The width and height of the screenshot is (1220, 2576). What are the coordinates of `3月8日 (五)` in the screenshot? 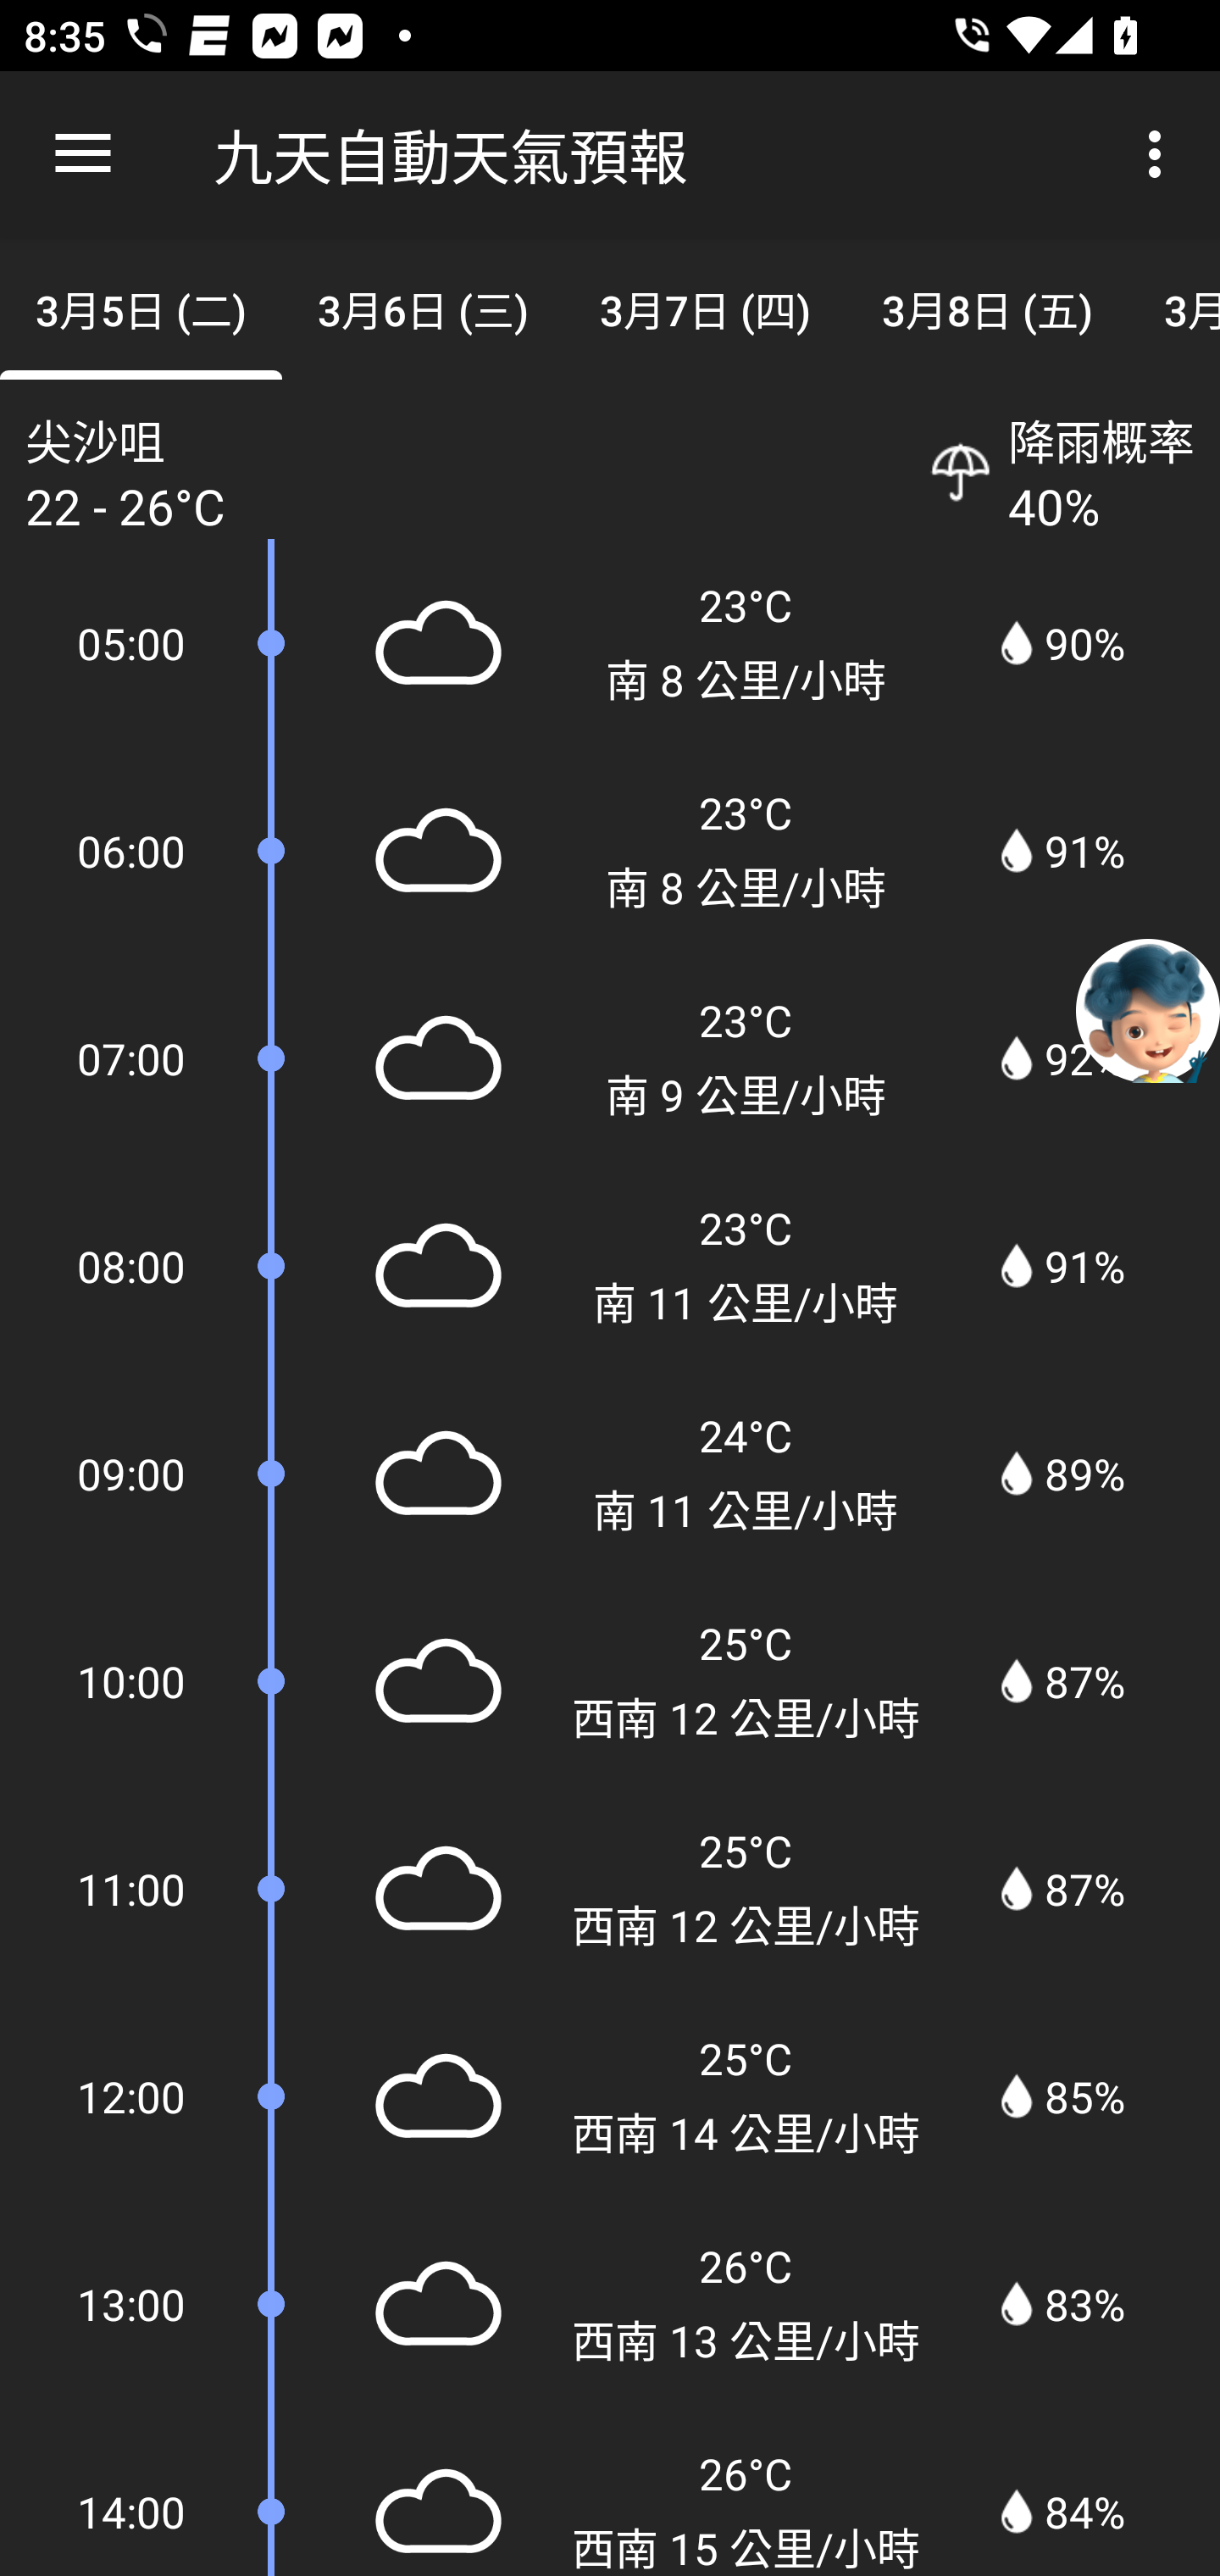 It's located at (988, 307).